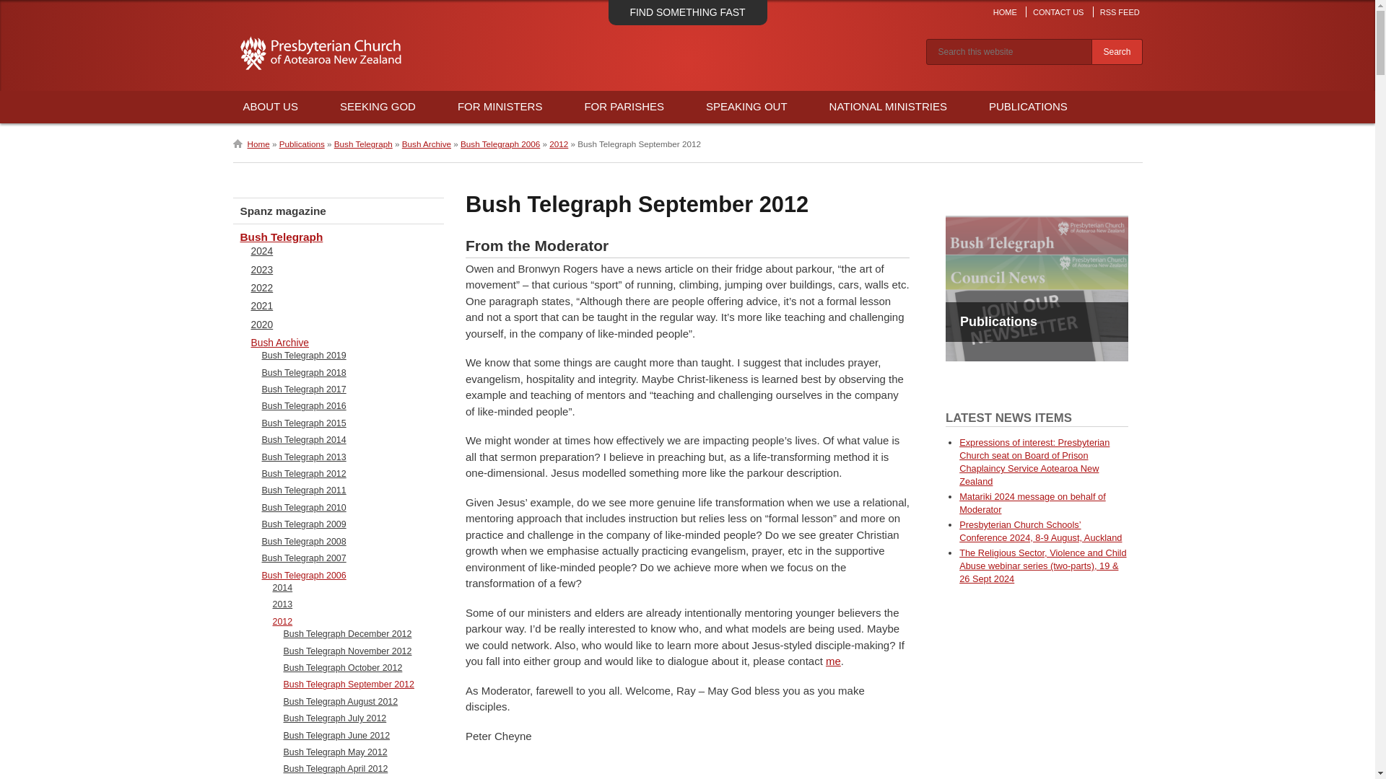 This screenshot has height=779, width=1386. What do you see at coordinates (559, 144) in the screenshot?
I see `2012` at bounding box center [559, 144].